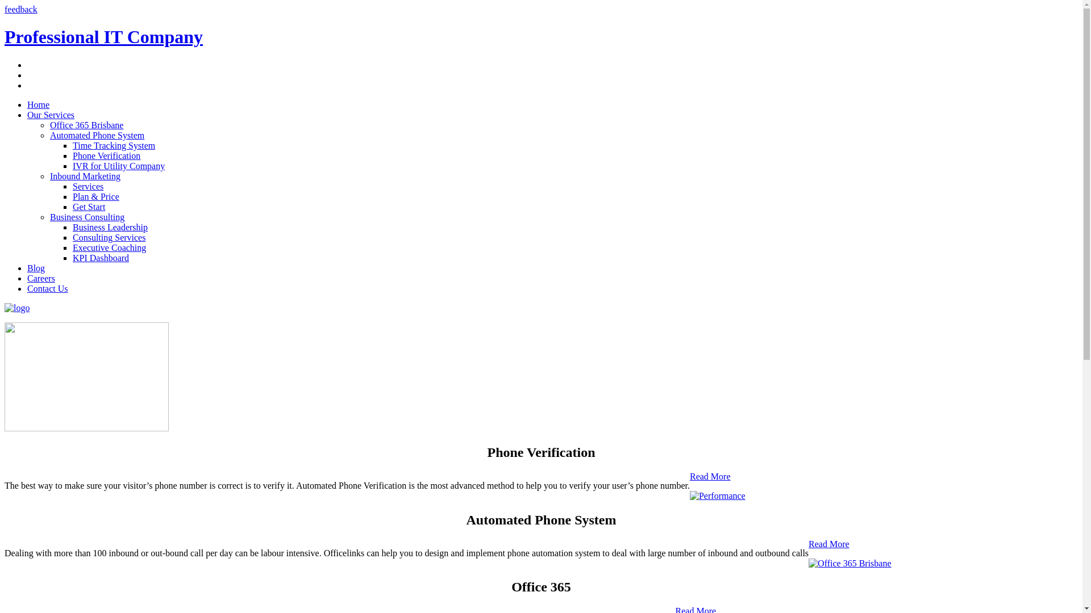  What do you see at coordinates (109, 237) in the screenshot?
I see `Consulting Services` at bounding box center [109, 237].